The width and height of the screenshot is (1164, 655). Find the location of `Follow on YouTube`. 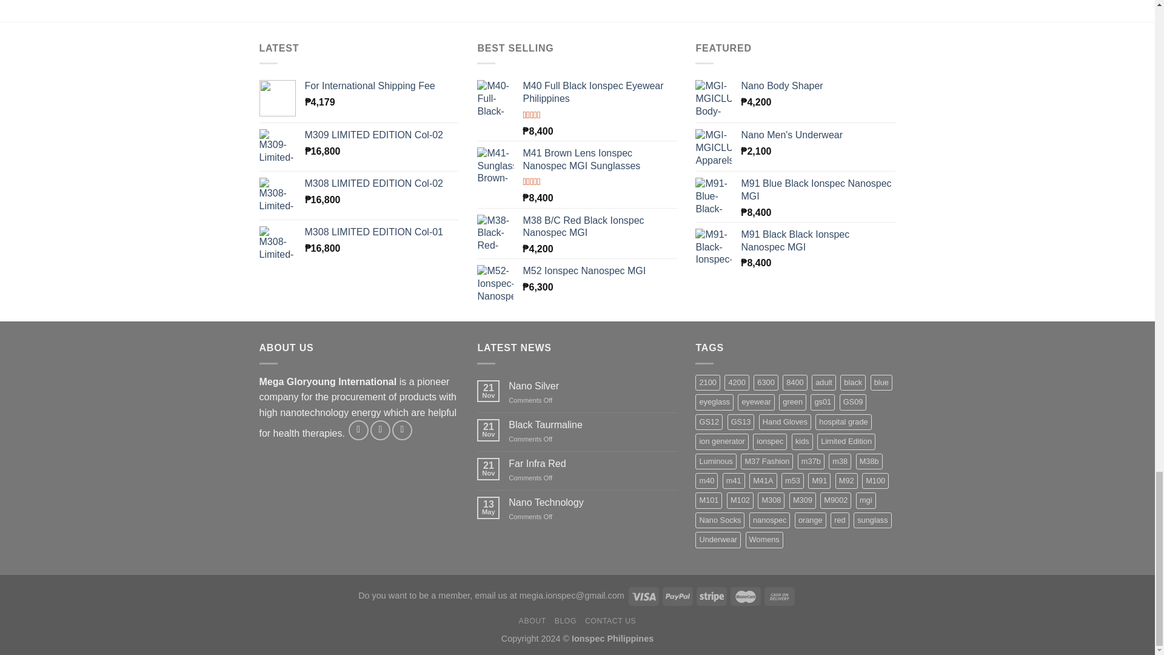

Follow on YouTube is located at coordinates (402, 430).